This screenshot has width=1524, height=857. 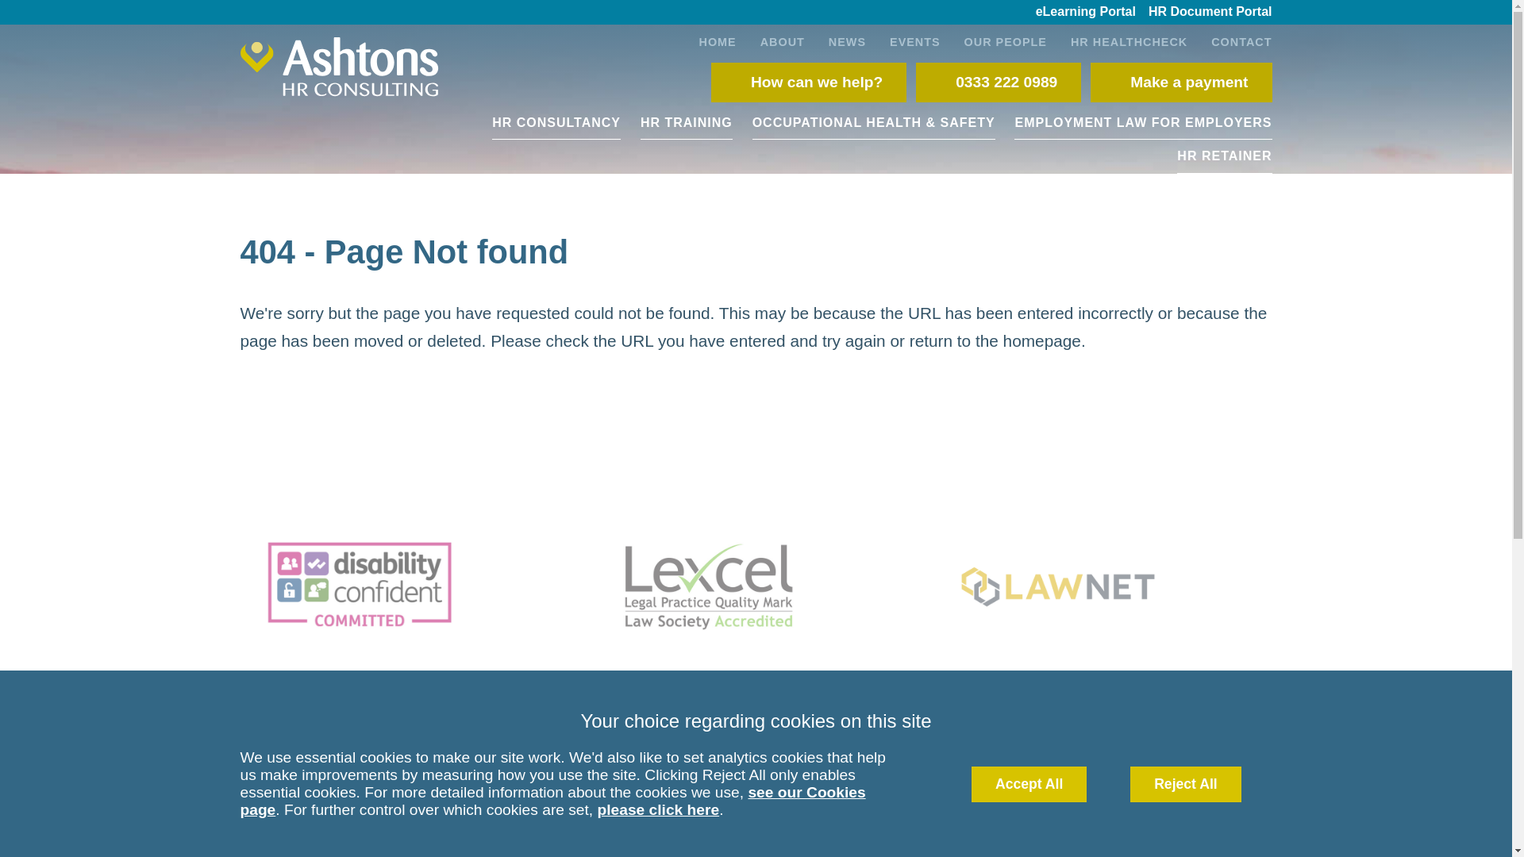 What do you see at coordinates (718, 40) in the screenshot?
I see `HOME` at bounding box center [718, 40].